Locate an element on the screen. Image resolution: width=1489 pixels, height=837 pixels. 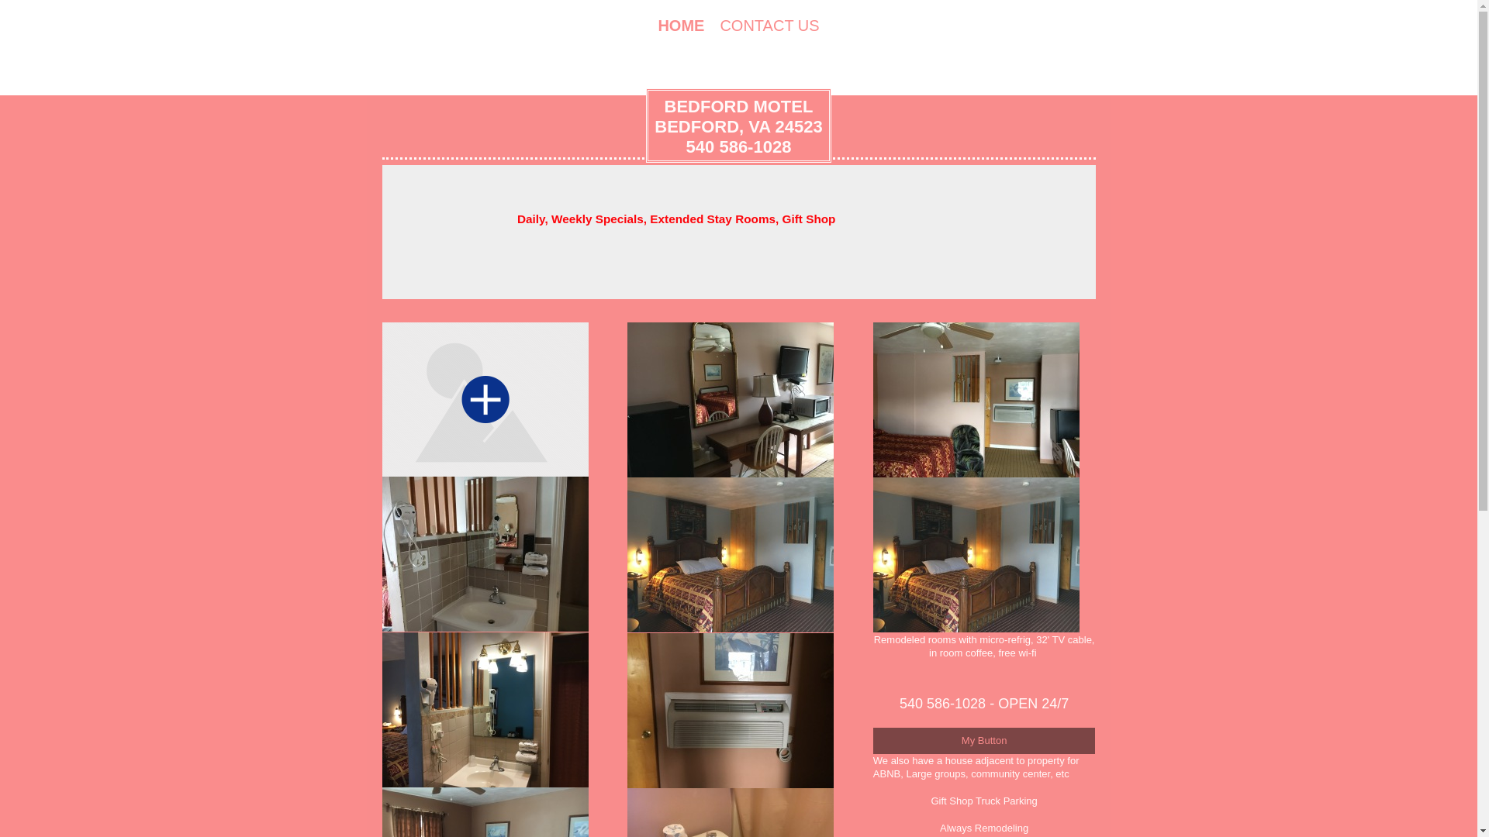
CONTACT US is located at coordinates (769, 26).